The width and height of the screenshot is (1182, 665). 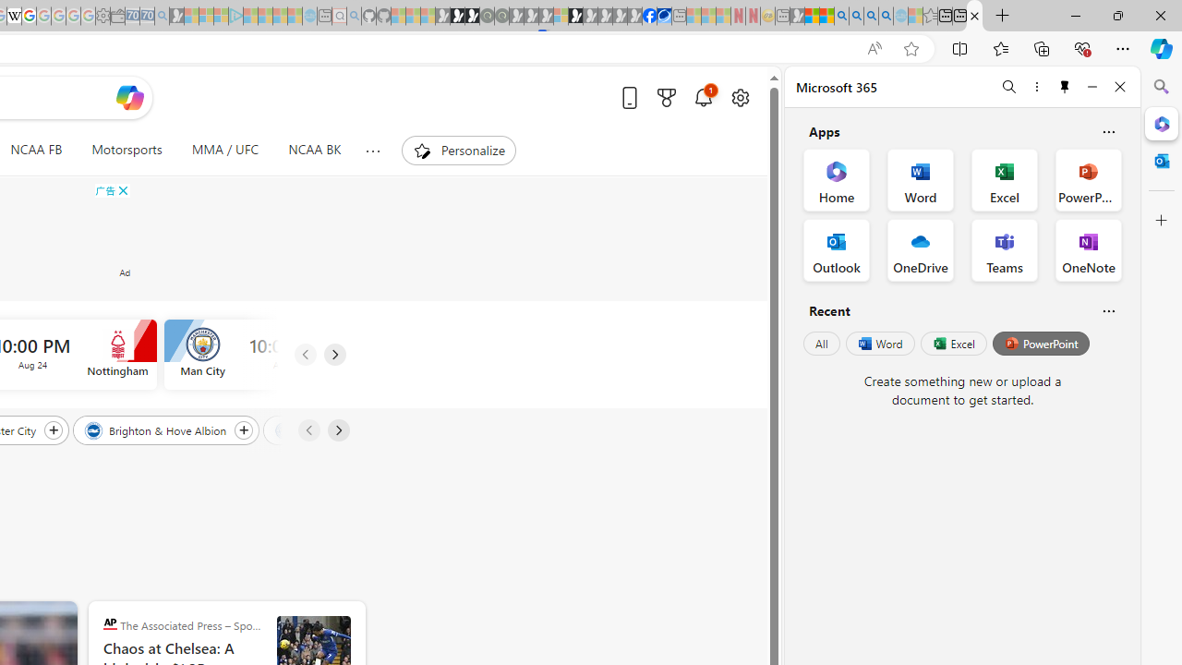 I want to click on PowerPoint Office App, so click(x=1088, y=179).